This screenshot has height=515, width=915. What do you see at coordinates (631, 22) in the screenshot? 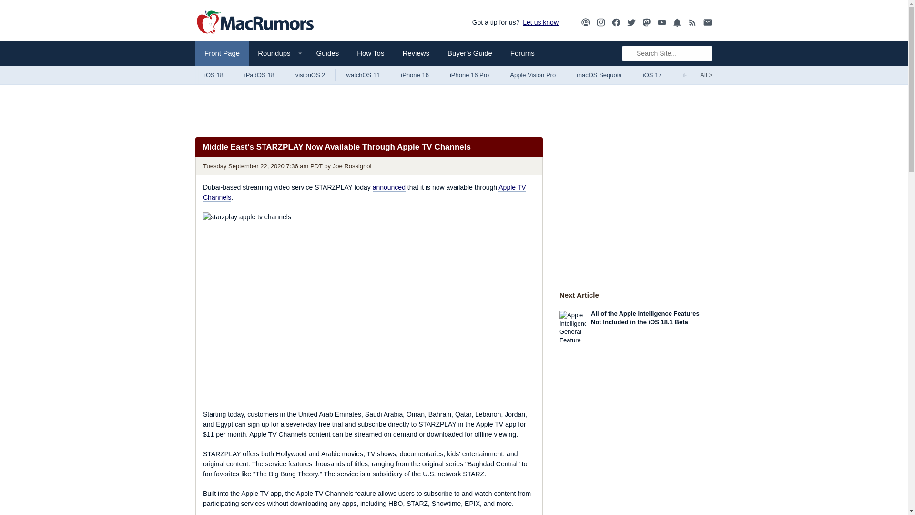
I see `Twitter` at bounding box center [631, 22].